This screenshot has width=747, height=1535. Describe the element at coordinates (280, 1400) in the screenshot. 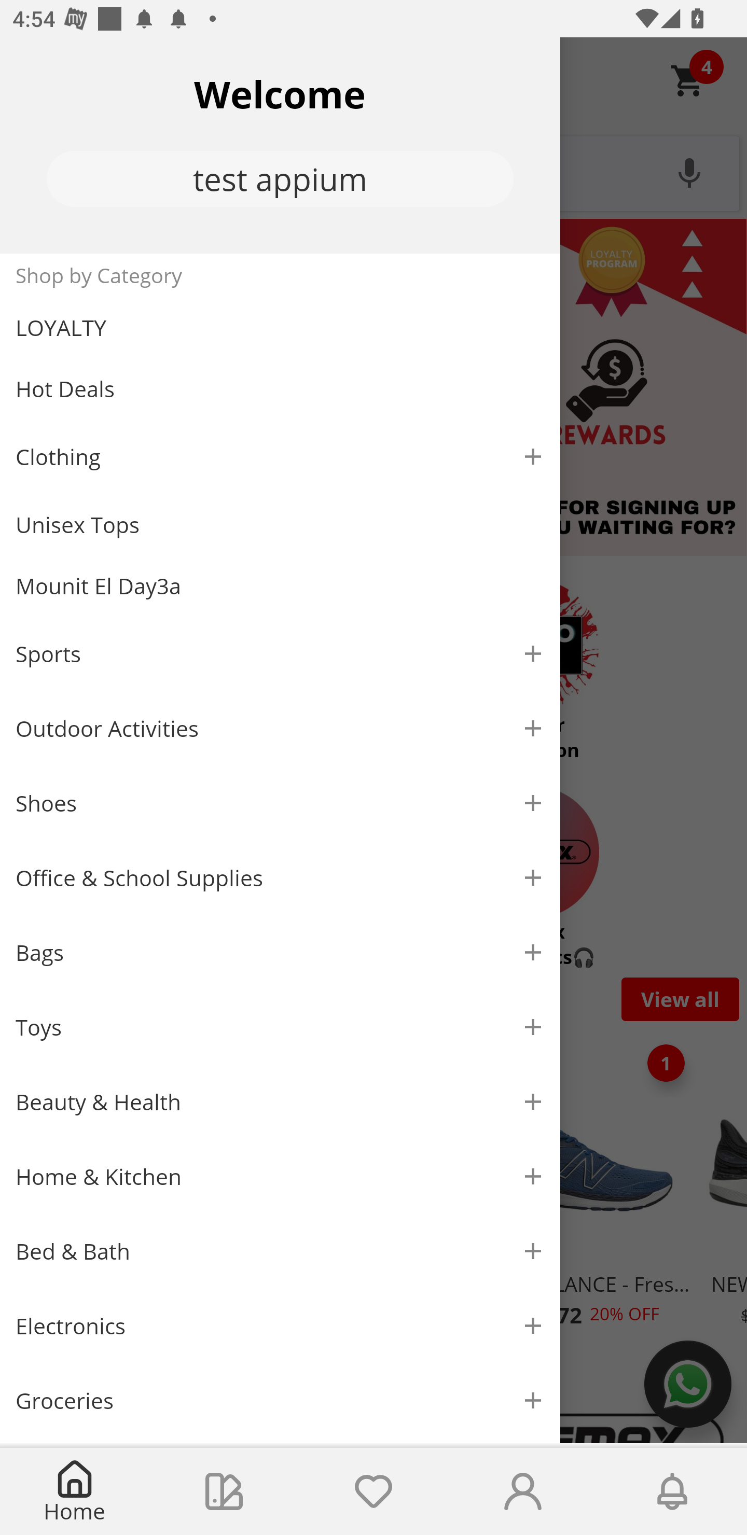

I see `Groceries` at that location.